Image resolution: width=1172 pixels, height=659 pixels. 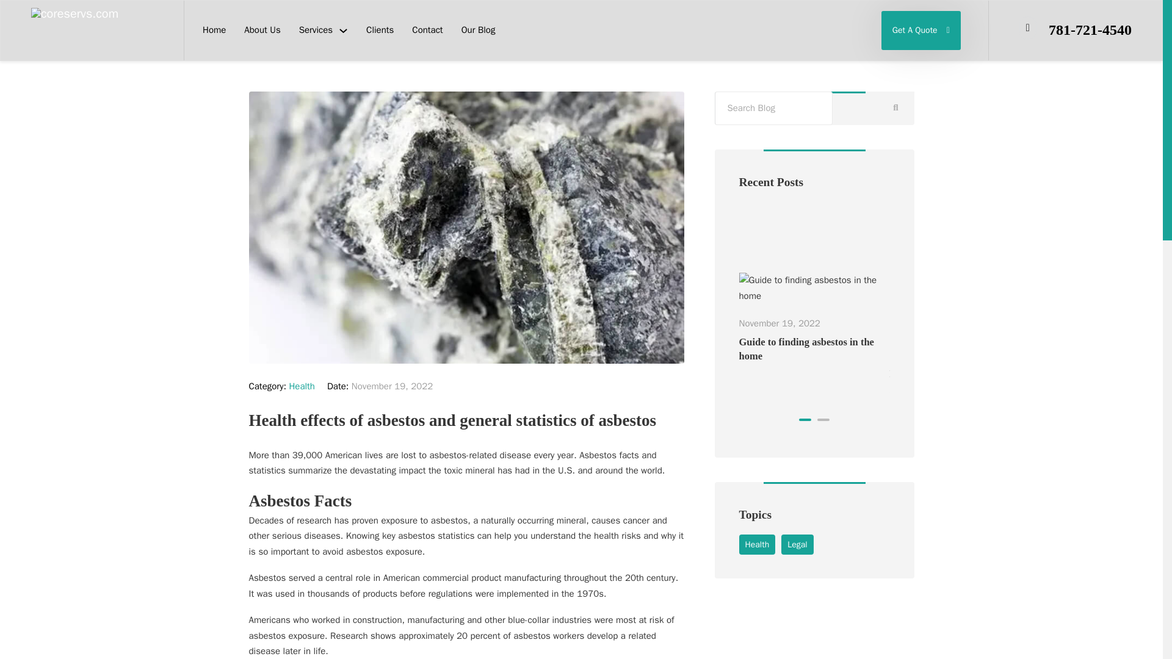 I want to click on Health, so click(x=756, y=544).